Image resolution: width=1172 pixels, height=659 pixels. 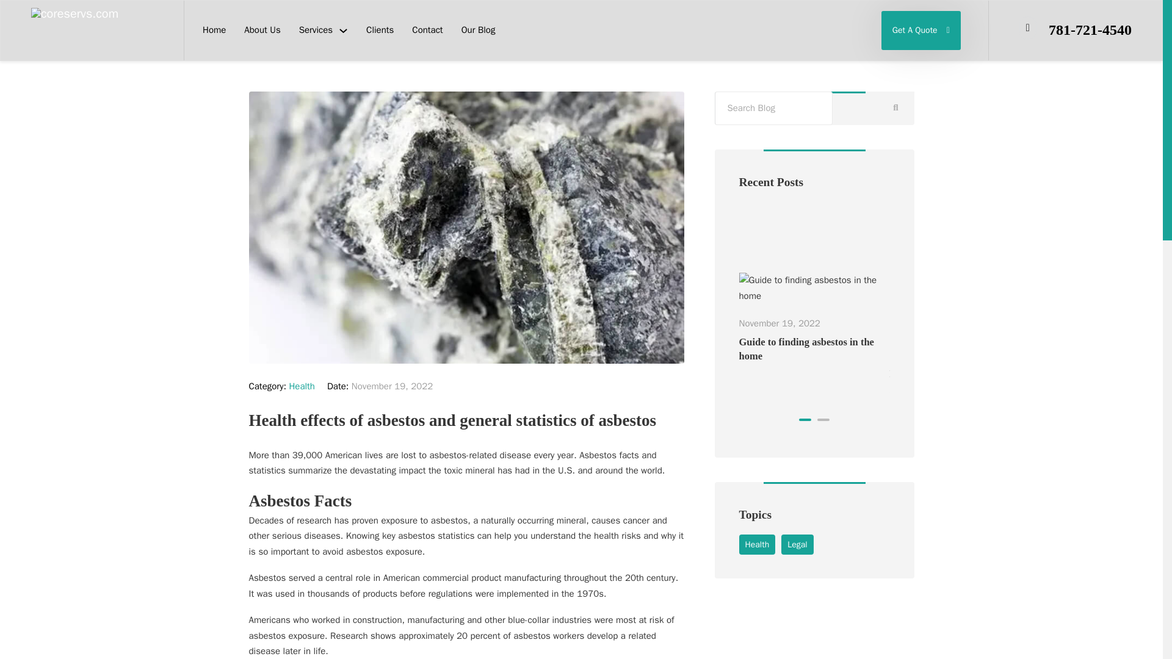 I want to click on Health, so click(x=756, y=544).